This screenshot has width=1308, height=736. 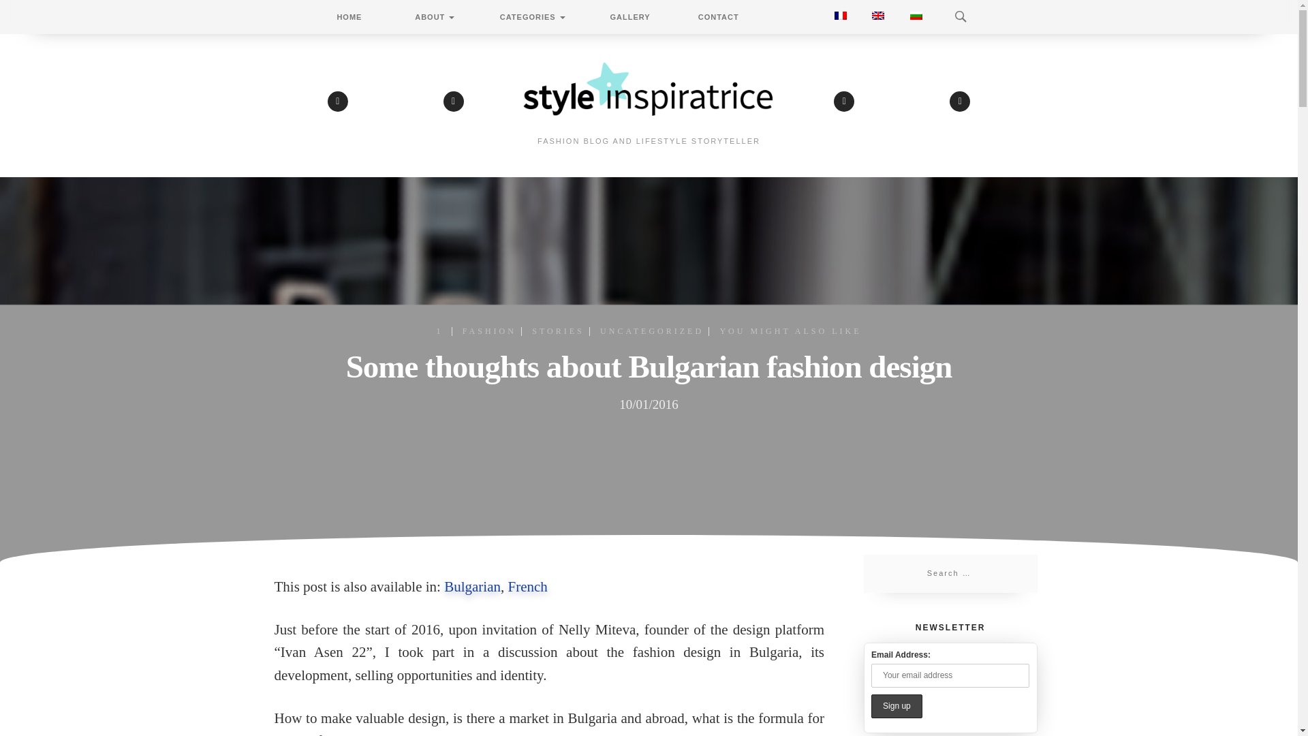 I want to click on CATEGORIES, so click(x=532, y=16).